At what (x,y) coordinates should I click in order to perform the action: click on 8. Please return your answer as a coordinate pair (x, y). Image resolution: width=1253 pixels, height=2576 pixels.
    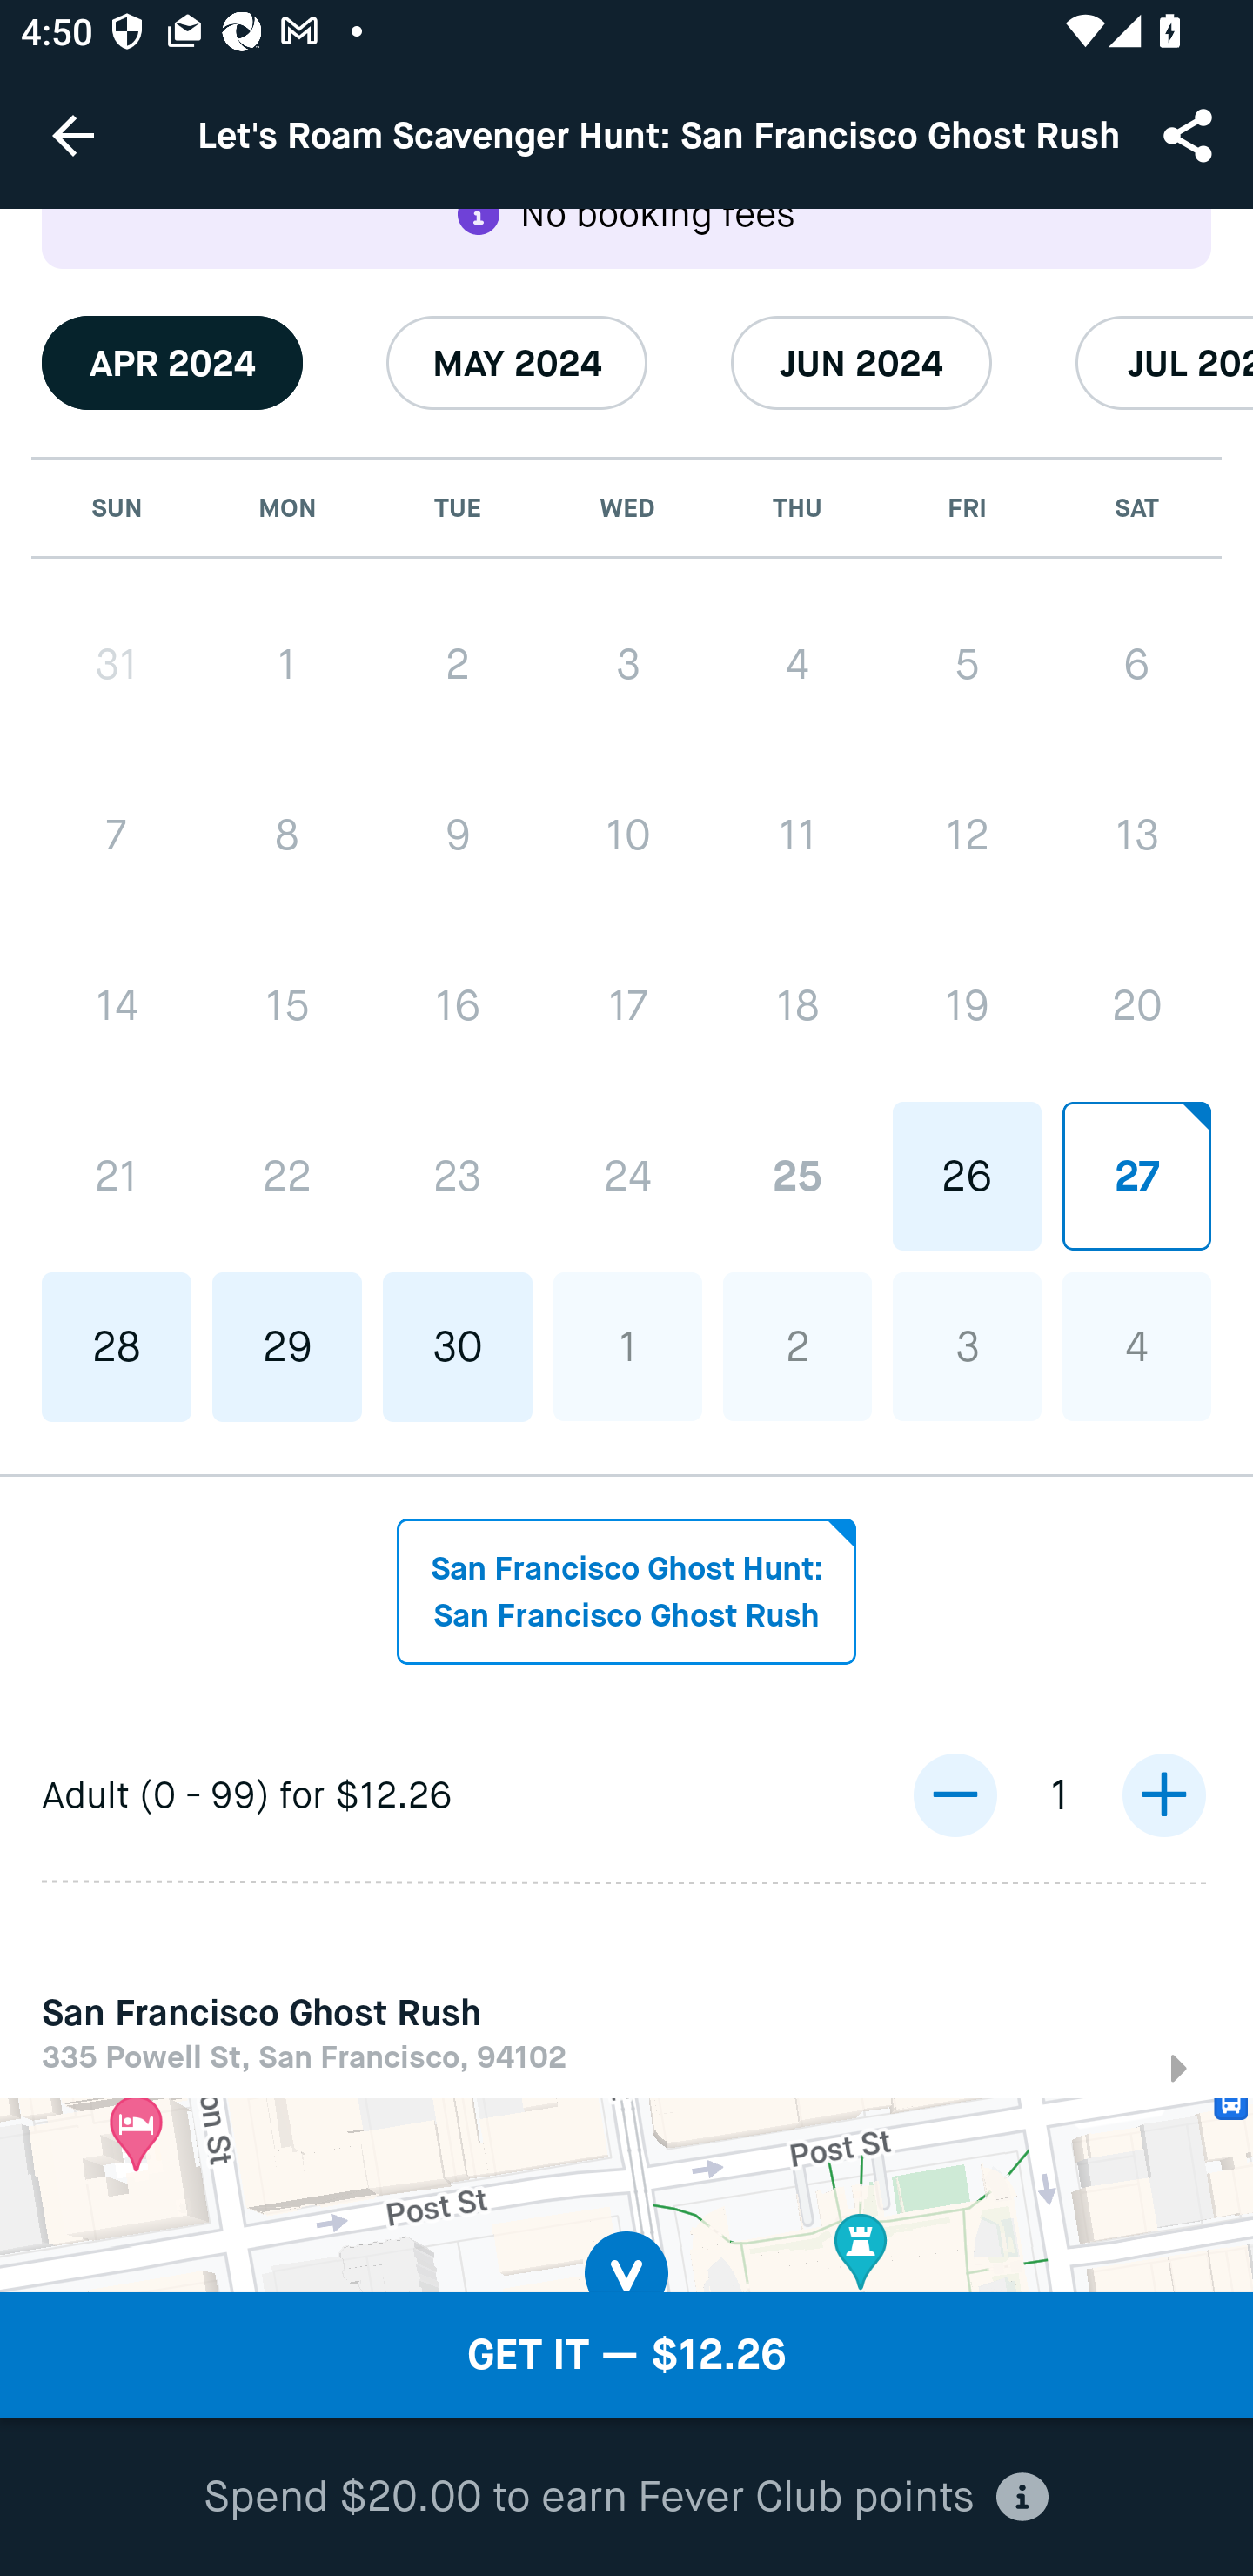
    Looking at the image, I should click on (287, 834).